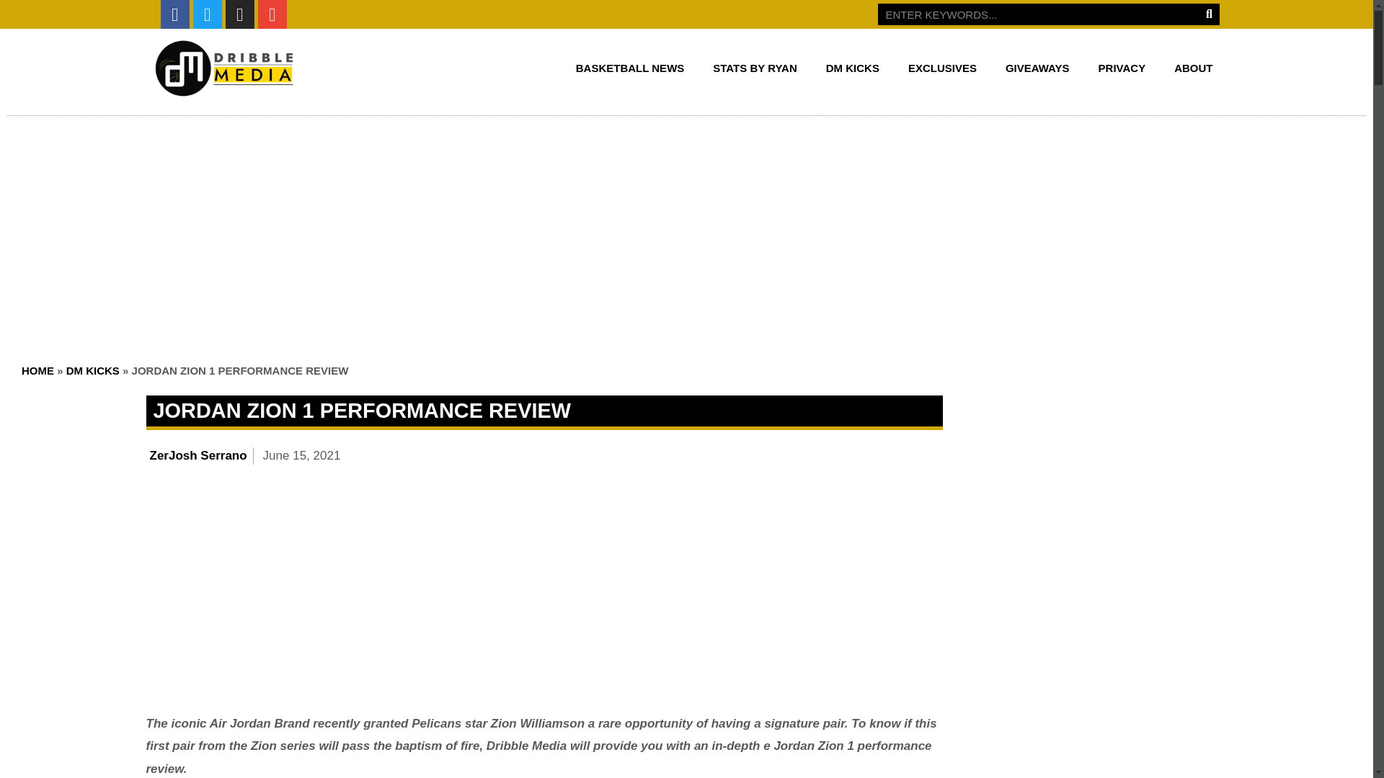 The image size is (1384, 778). Describe the element at coordinates (942, 68) in the screenshot. I see `EXCLUSIVES` at that location.